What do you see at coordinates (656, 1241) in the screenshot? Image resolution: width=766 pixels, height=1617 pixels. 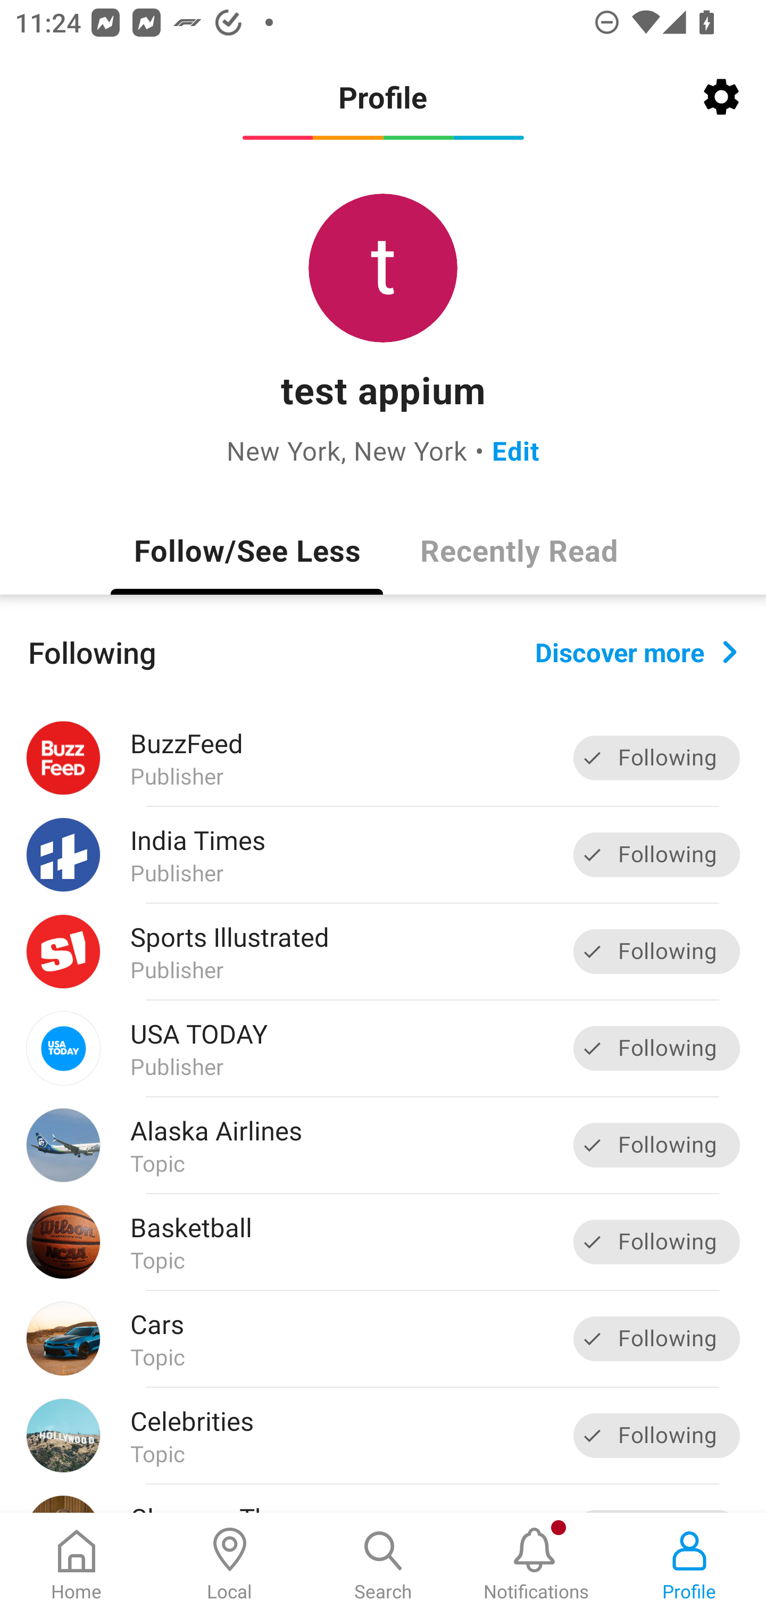 I see `Following` at bounding box center [656, 1241].